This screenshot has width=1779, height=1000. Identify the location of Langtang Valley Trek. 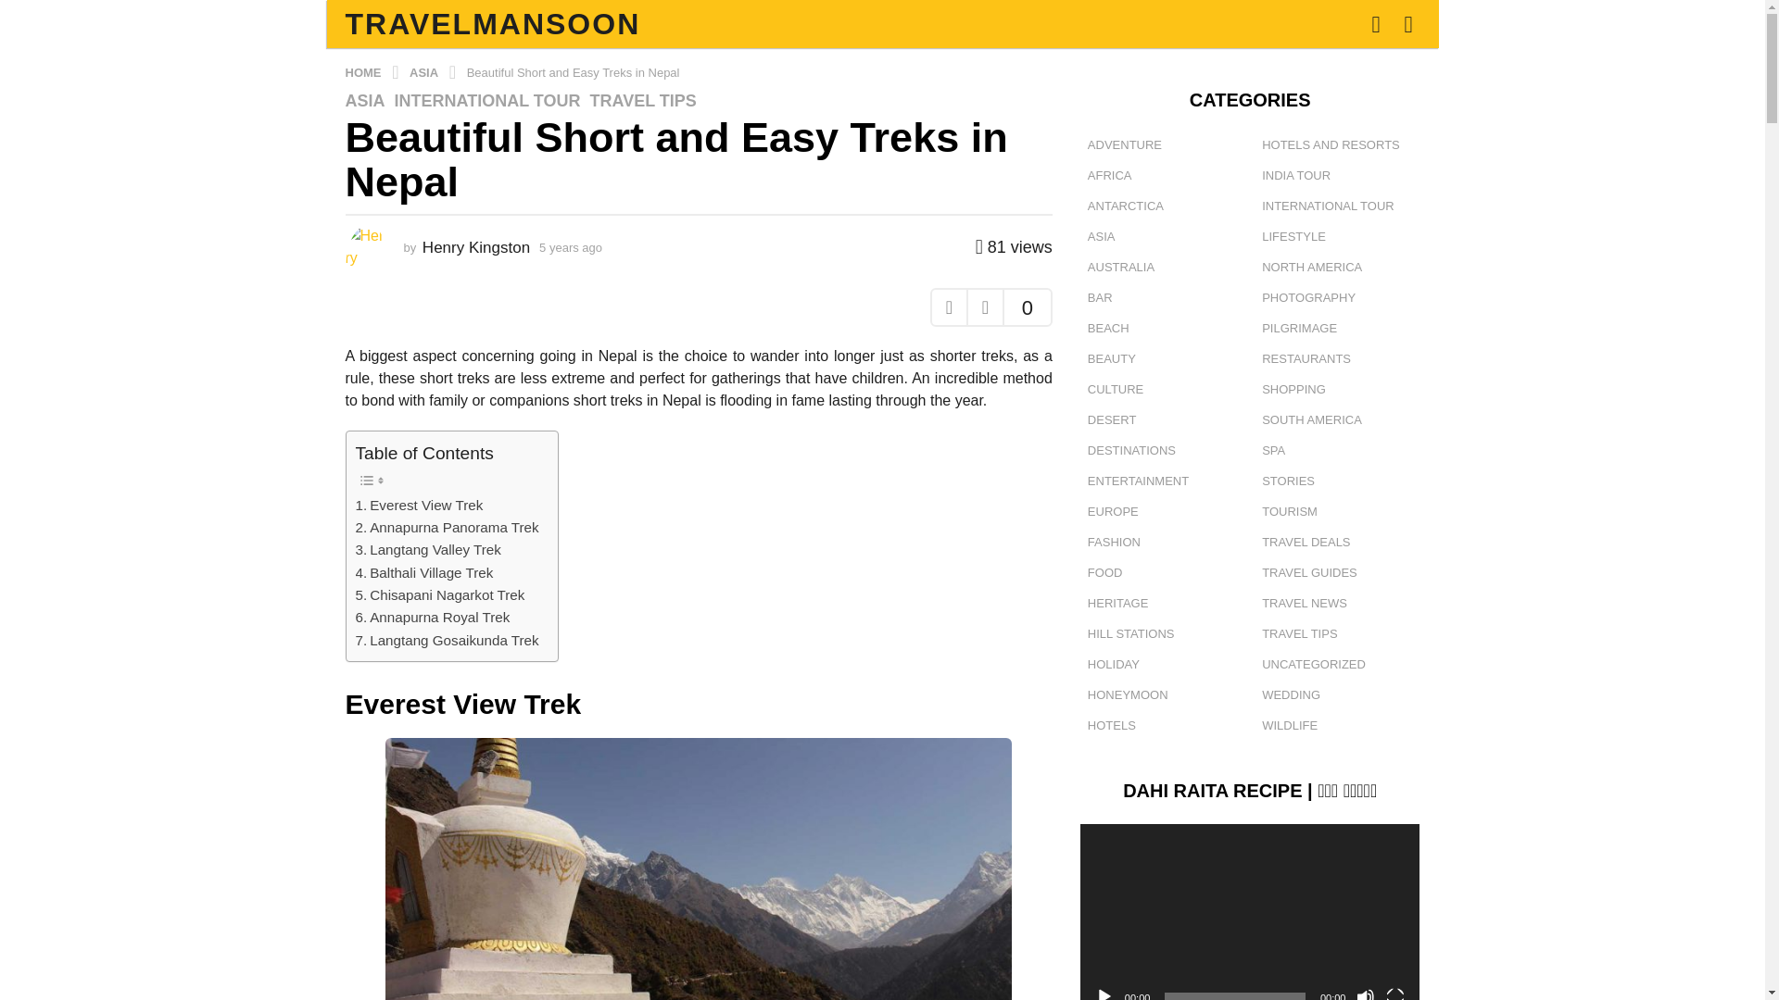
(428, 550).